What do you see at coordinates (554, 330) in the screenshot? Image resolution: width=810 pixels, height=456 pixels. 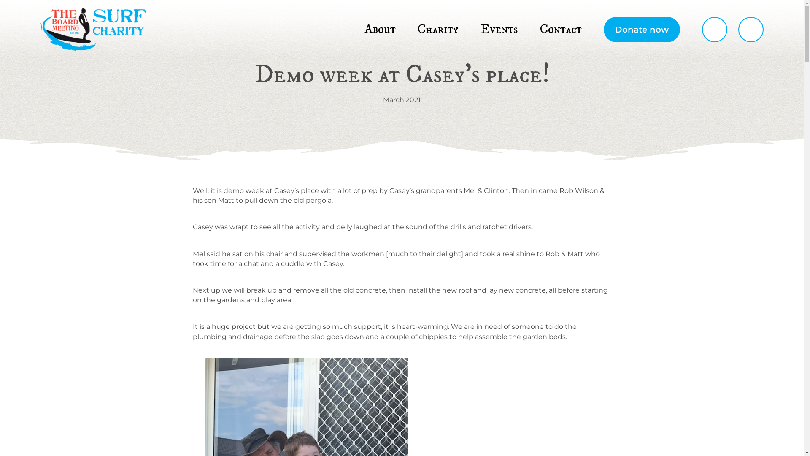 I see `Fins for kids` at bounding box center [554, 330].